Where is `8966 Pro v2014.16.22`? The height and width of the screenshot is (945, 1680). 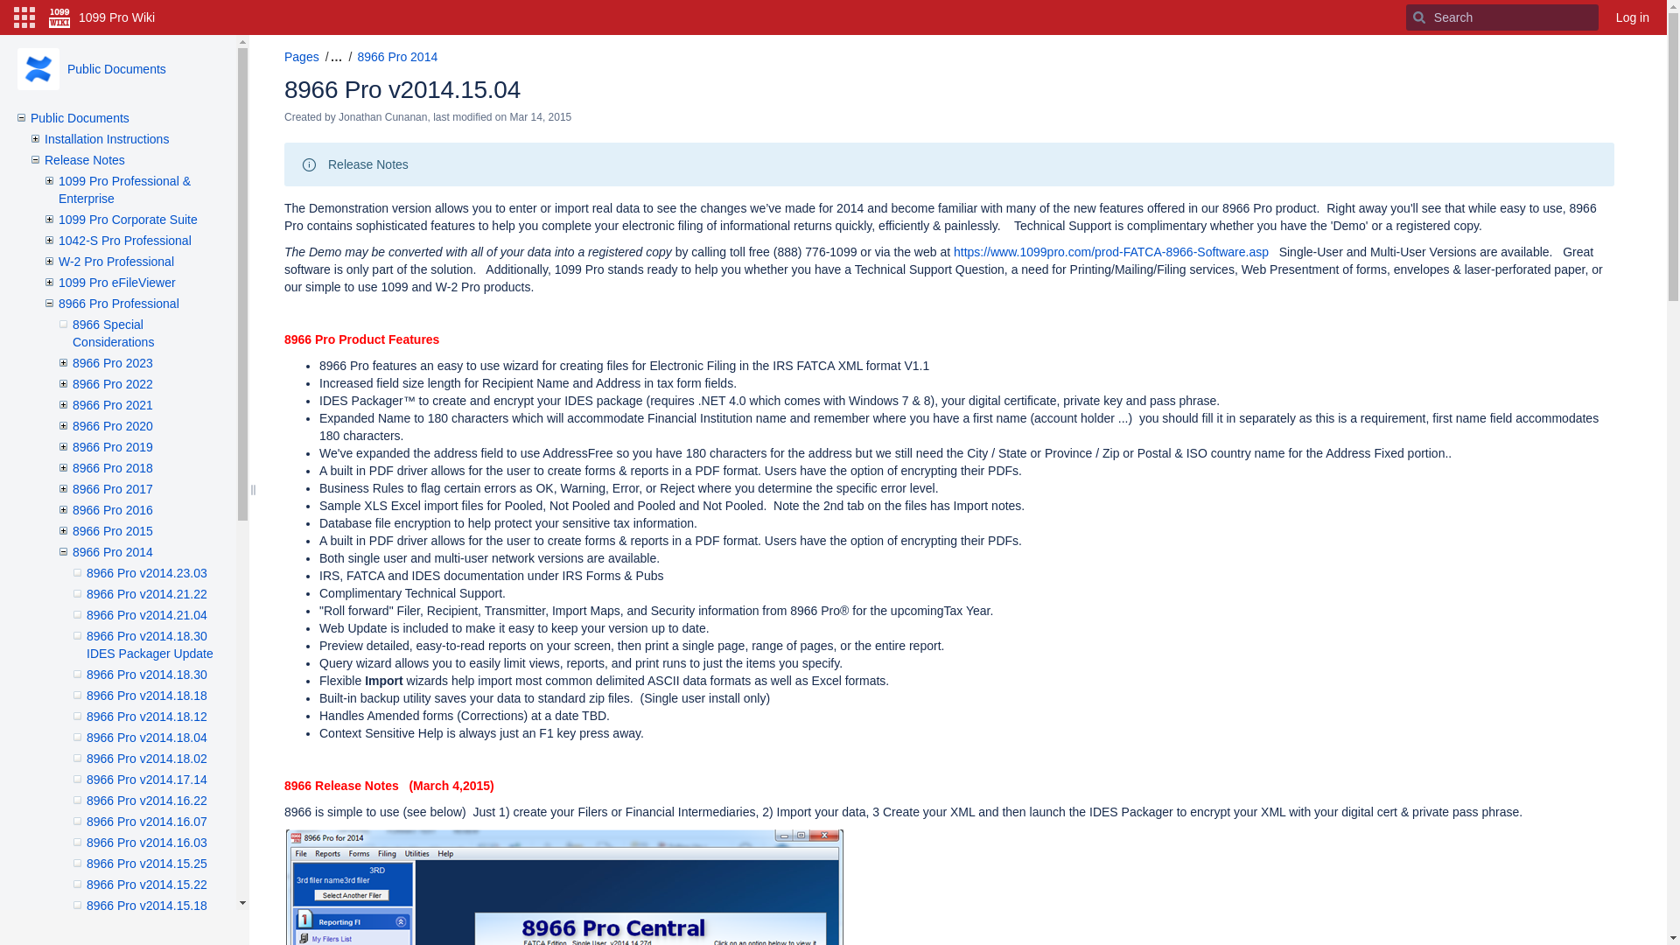
8966 Pro v2014.16.22 is located at coordinates (147, 801).